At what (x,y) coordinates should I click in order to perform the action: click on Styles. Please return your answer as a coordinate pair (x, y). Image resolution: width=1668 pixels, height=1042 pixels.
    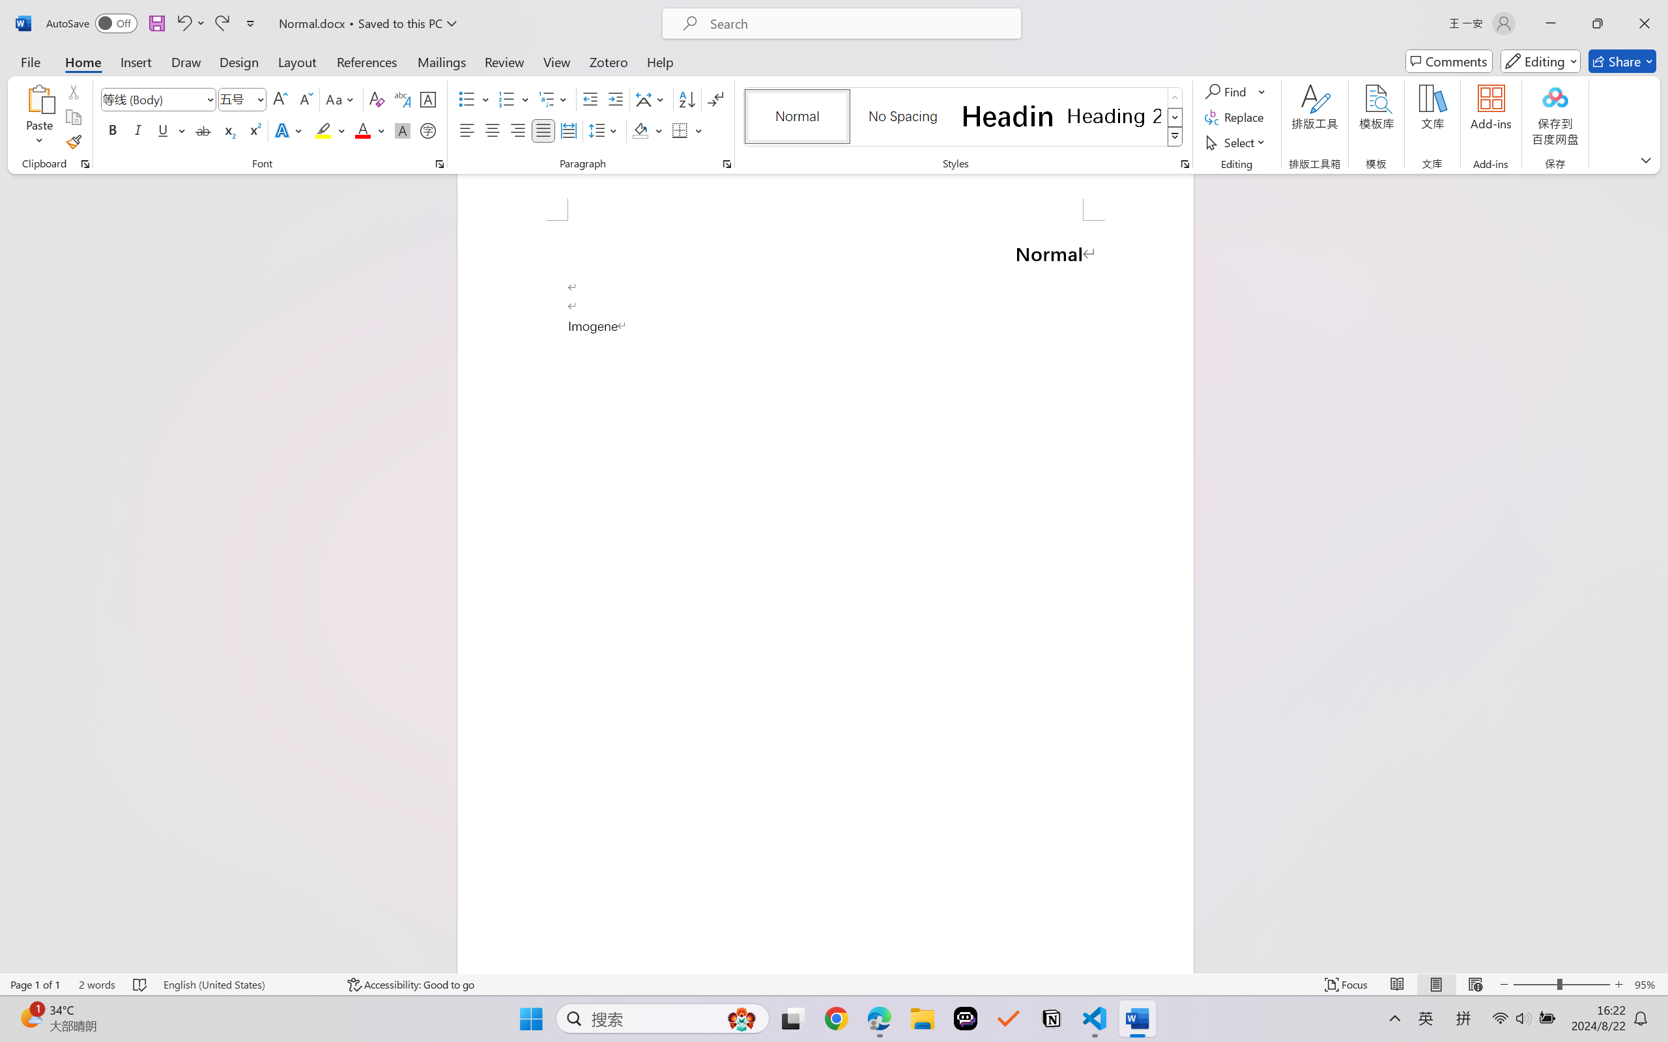
    Looking at the image, I should click on (1175, 137).